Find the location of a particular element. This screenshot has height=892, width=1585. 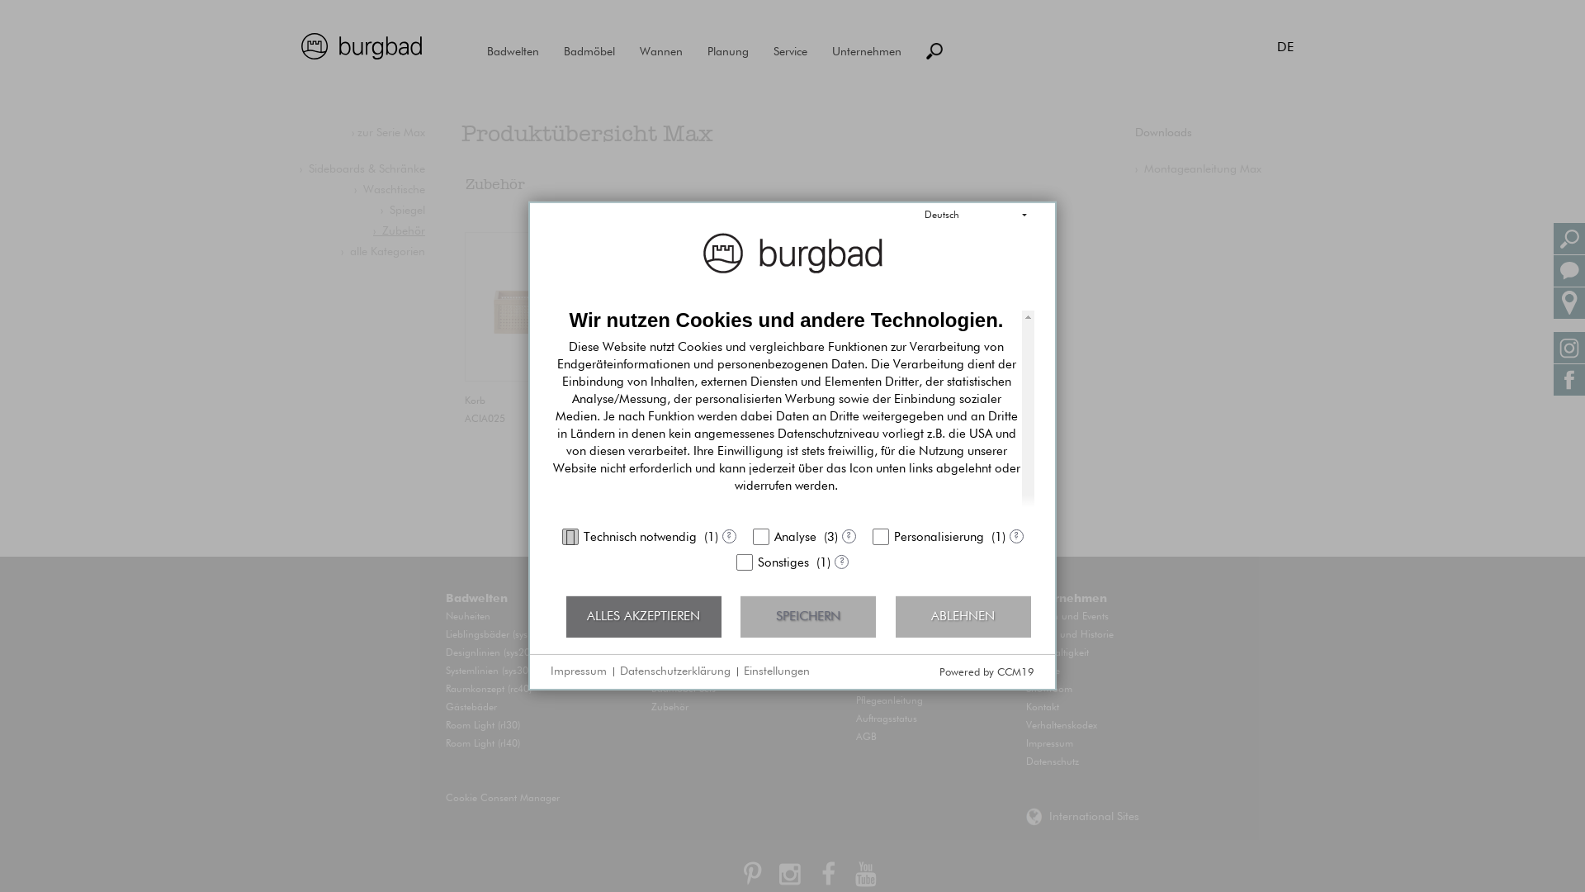

Waschtische is located at coordinates (678, 617).